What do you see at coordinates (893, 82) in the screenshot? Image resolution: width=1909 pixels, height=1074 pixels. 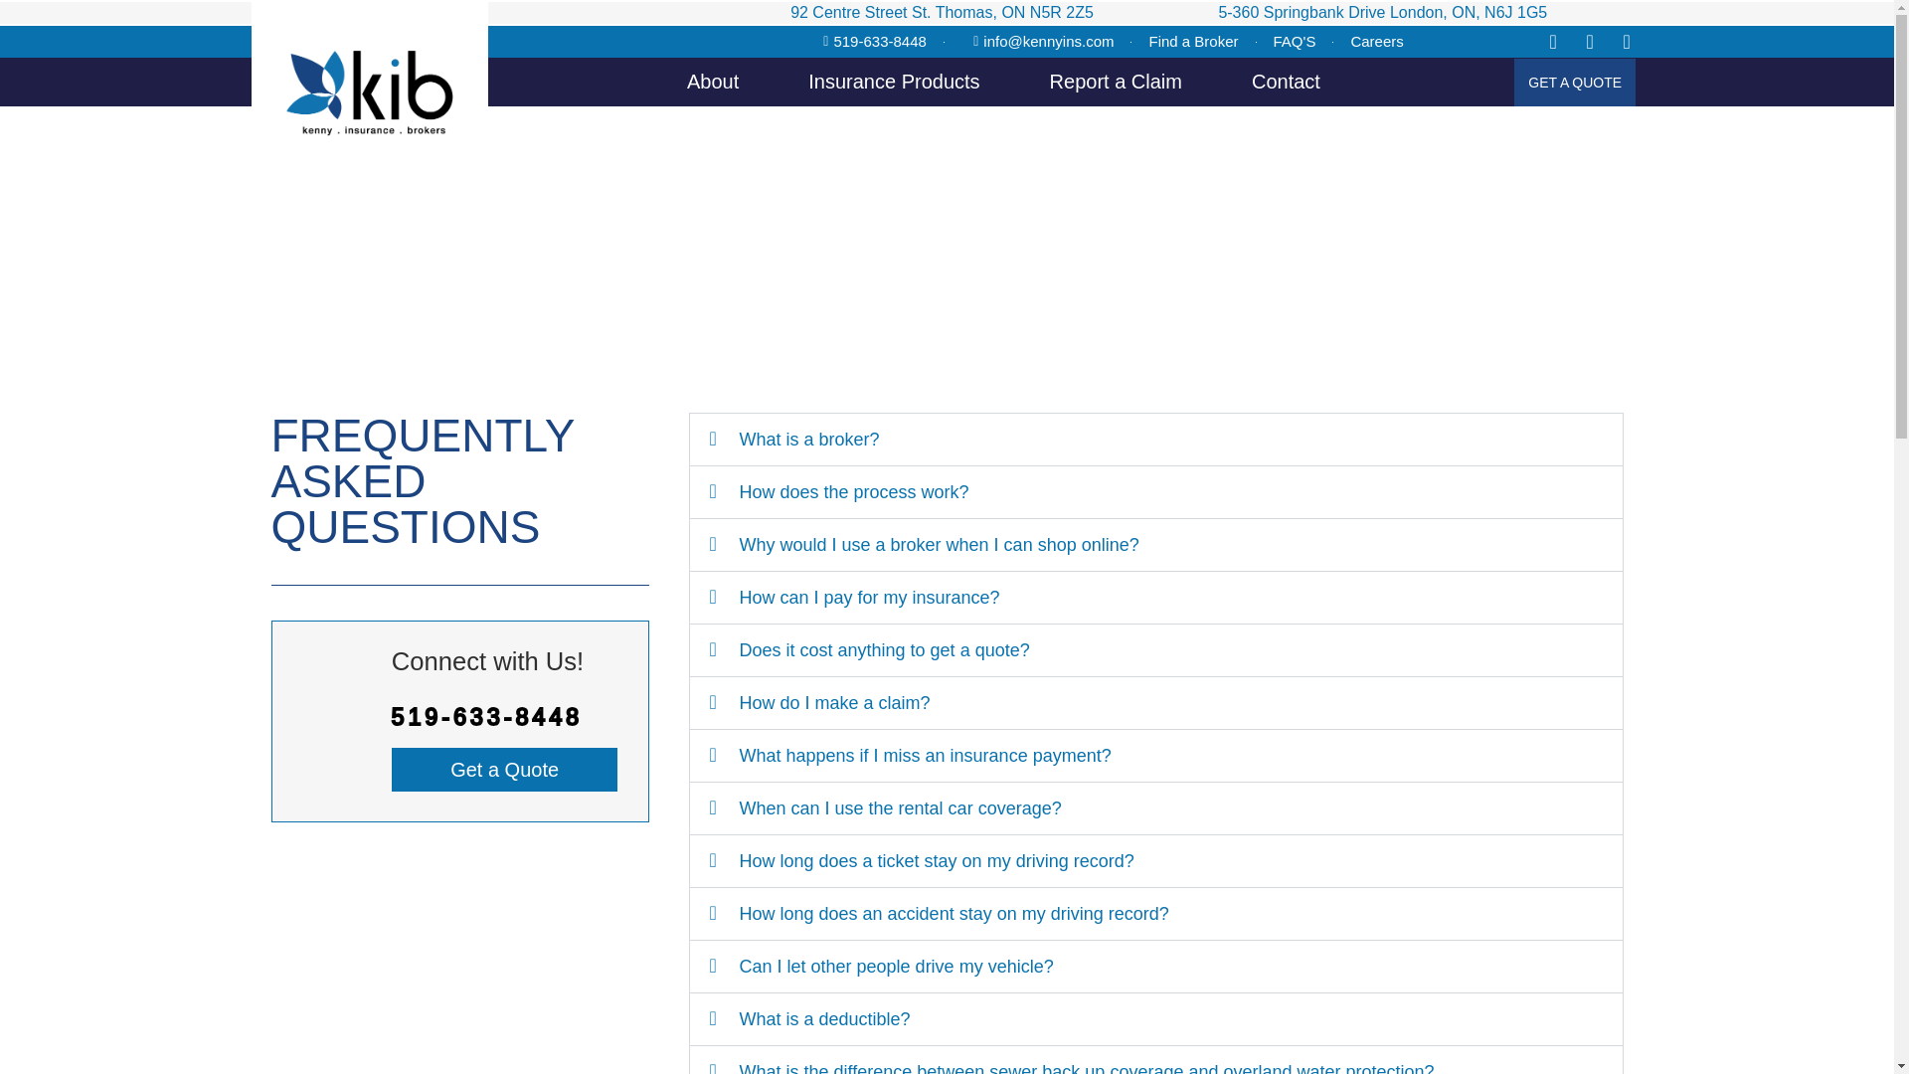 I see `Insurance Products` at bounding box center [893, 82].